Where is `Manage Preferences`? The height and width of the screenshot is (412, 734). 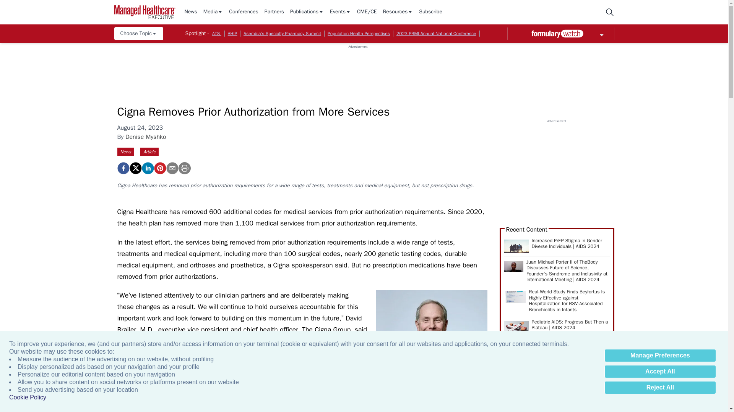
Manage Preferences is located at coordinates (660, 356).